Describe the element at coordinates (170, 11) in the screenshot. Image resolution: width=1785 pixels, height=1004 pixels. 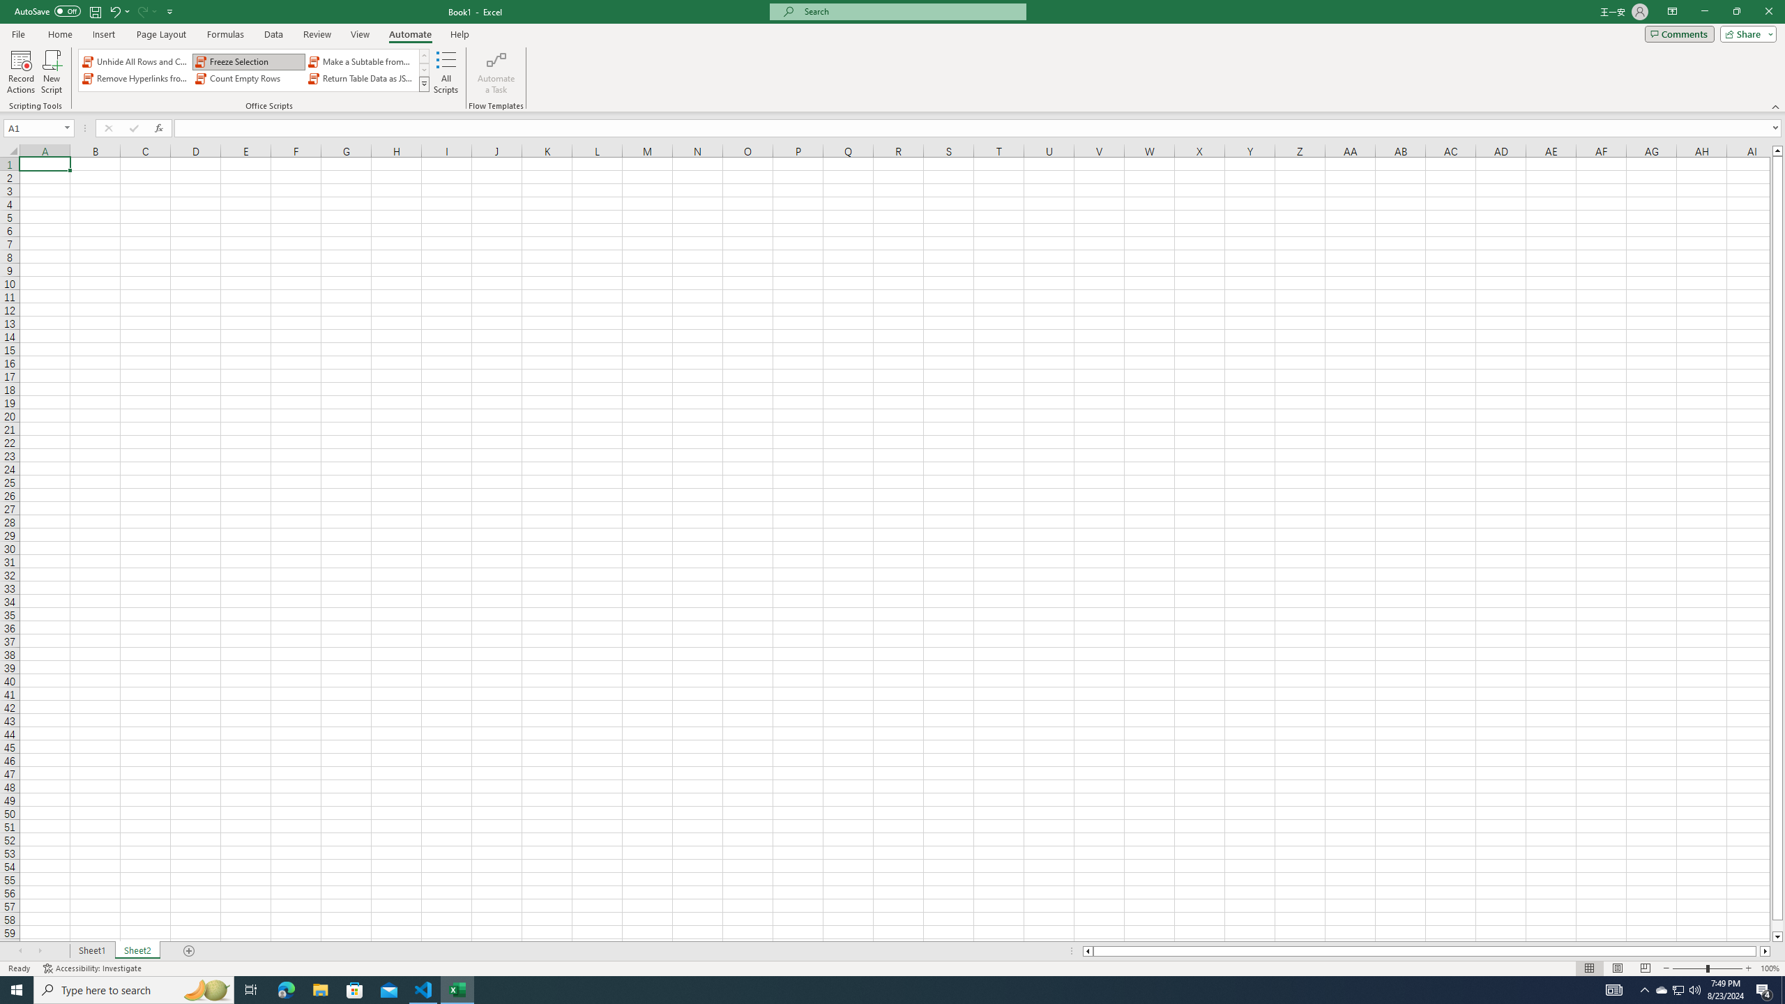
I see `Customize Quick Access Toolbar` at that location.